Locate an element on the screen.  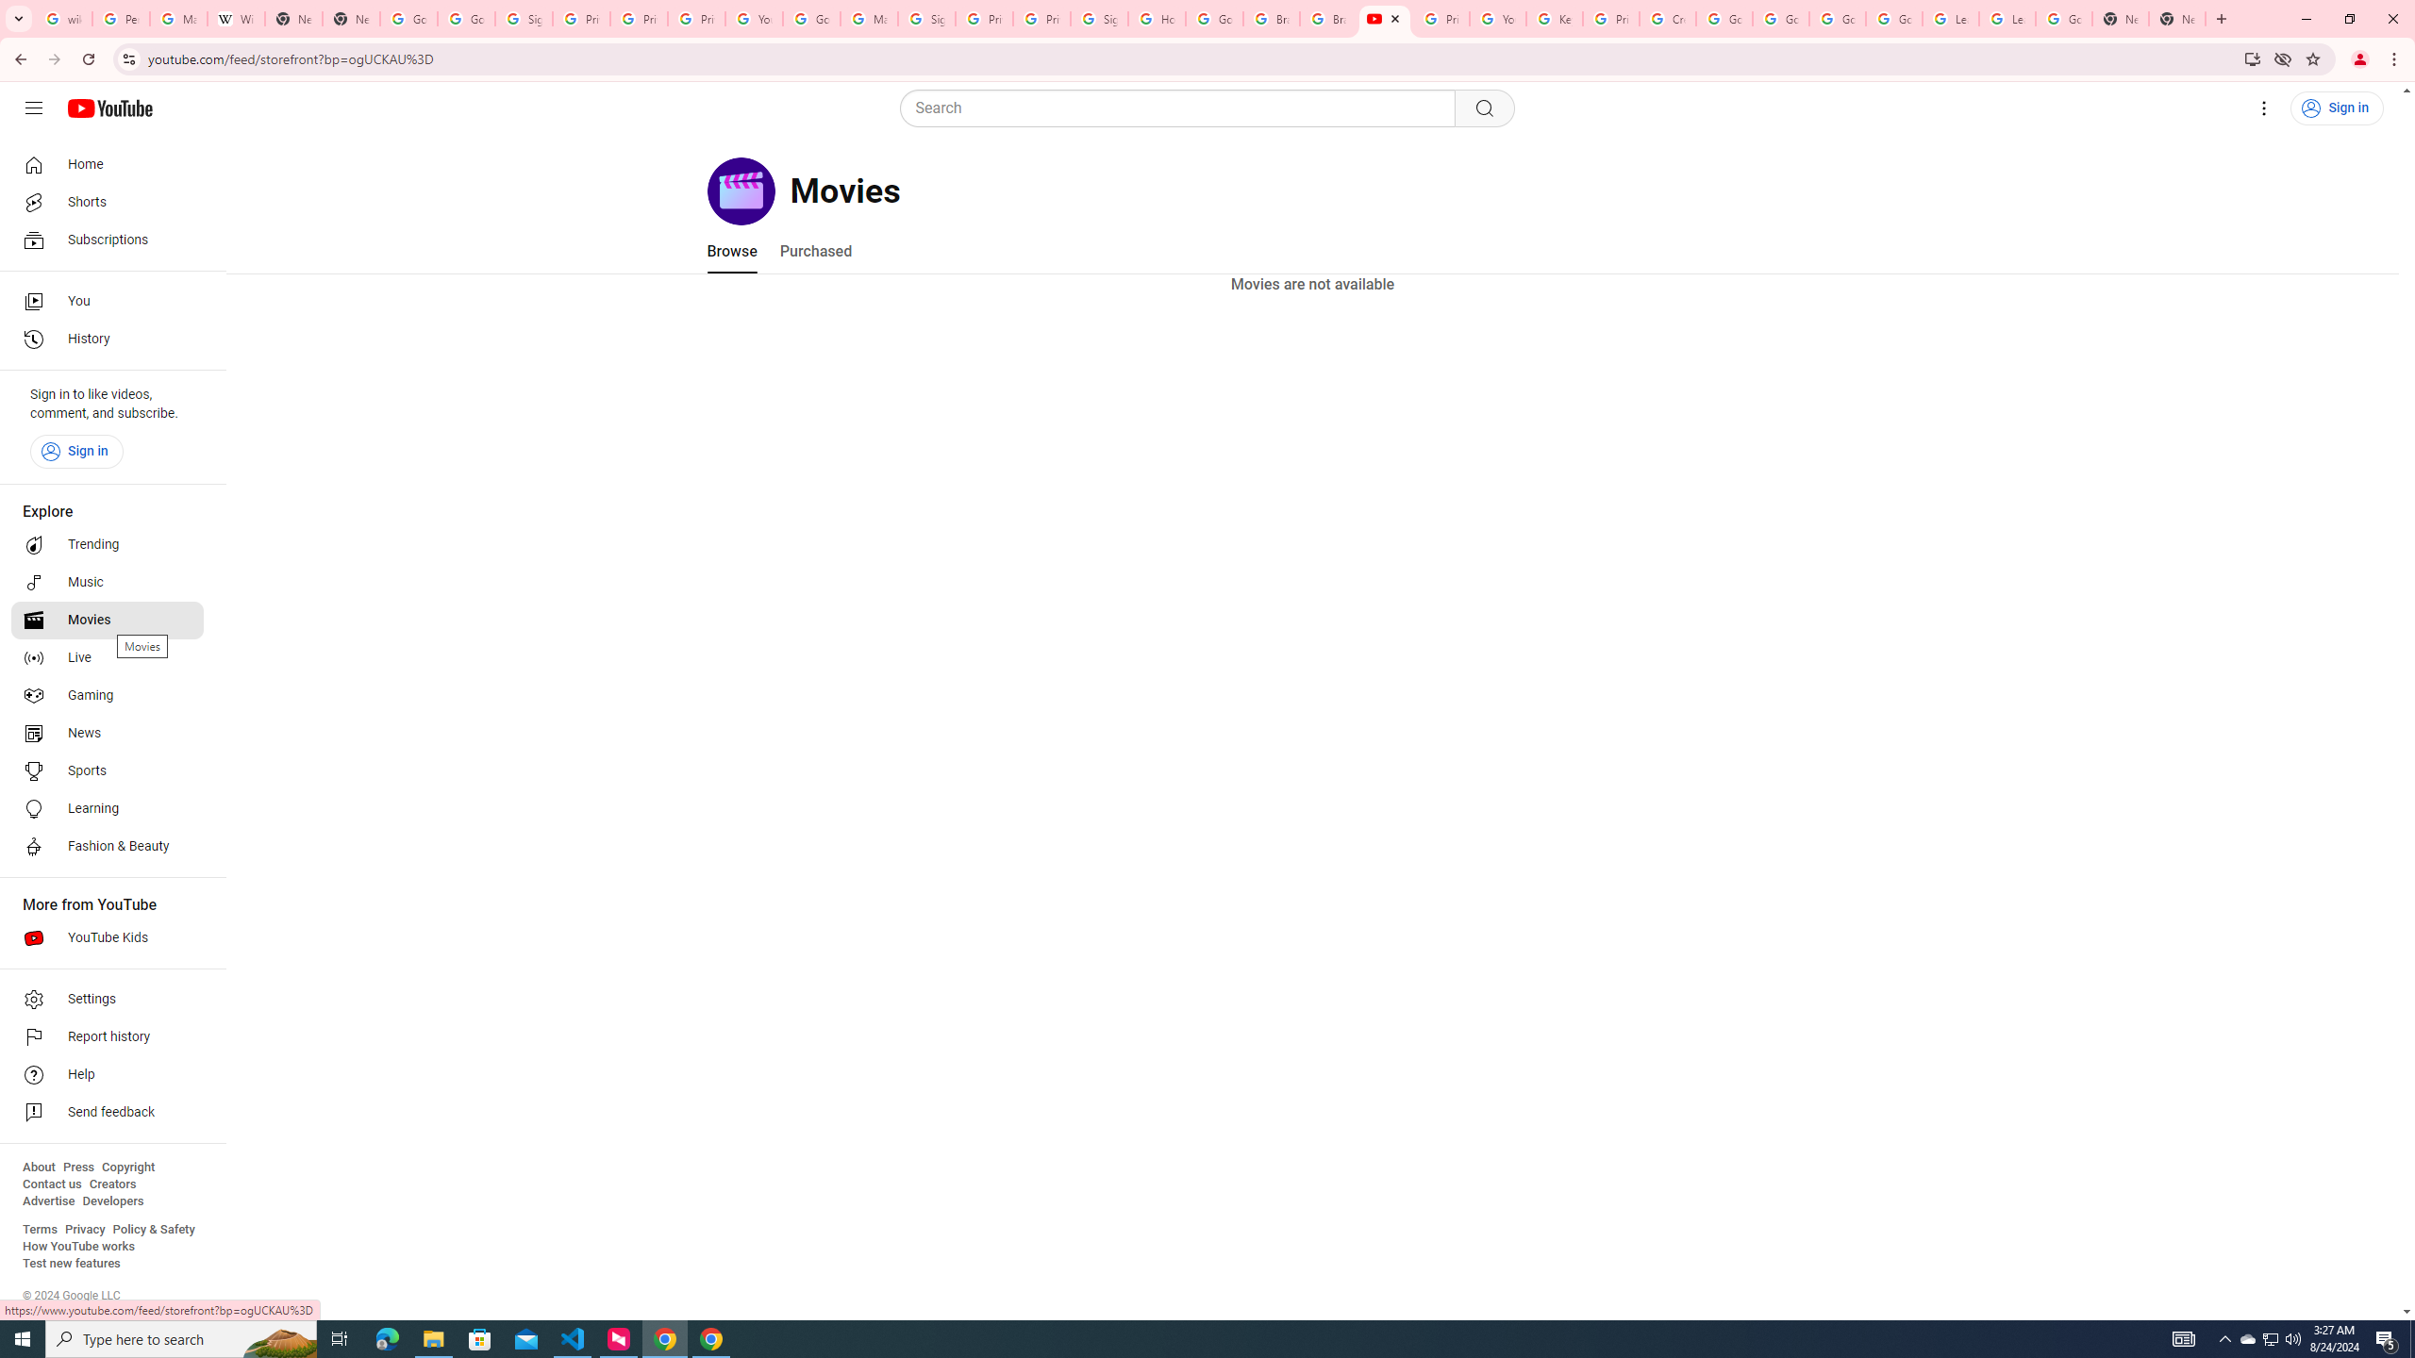
Google Account Help is located at coordinates (1894, 19).